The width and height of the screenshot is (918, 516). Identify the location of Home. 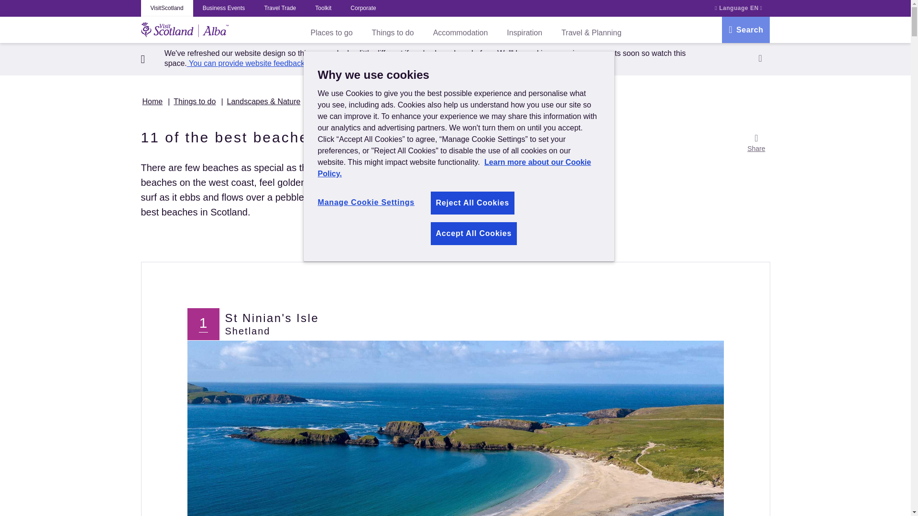
(153, 101).